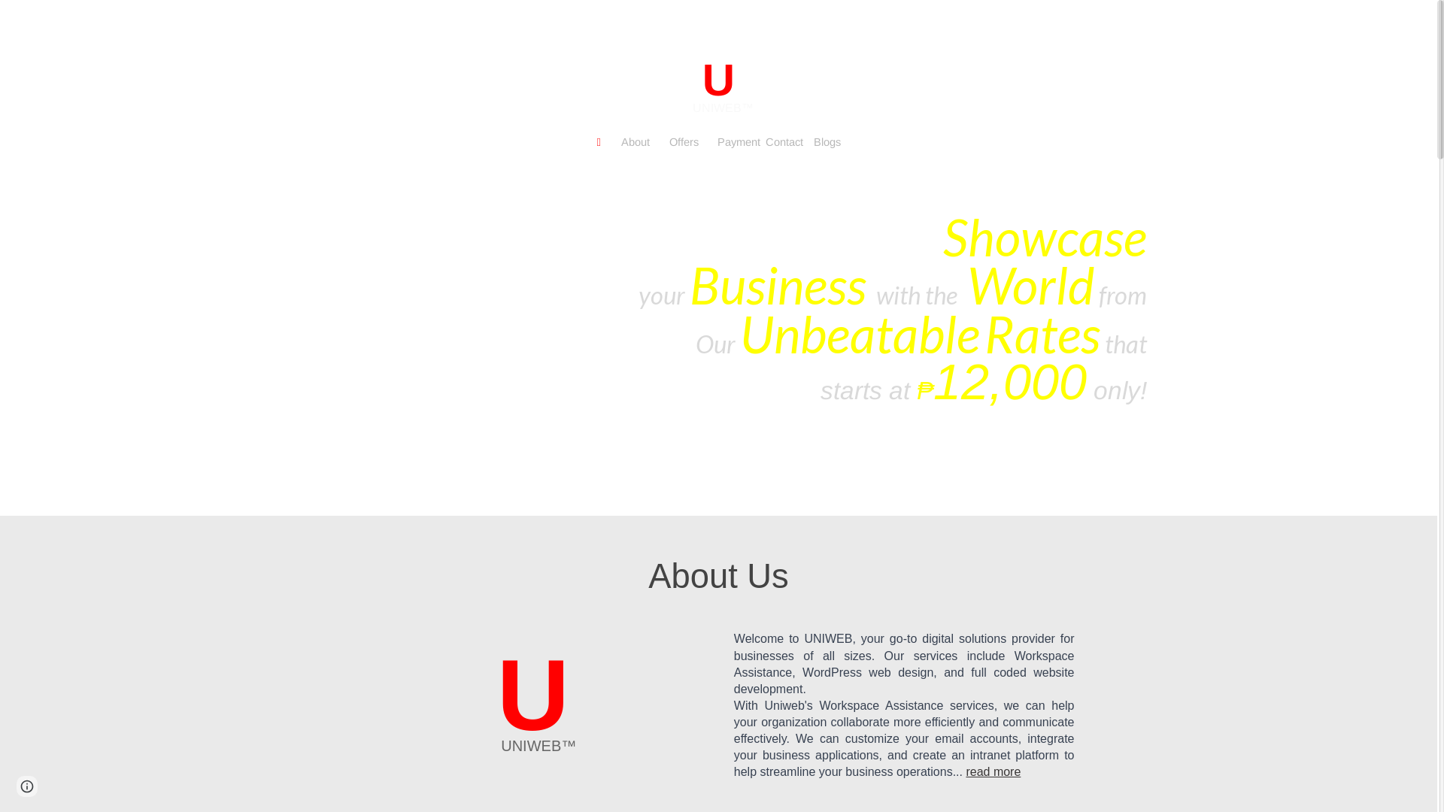 The height and width of the screenshot is (812, 1444). What do you see at coordinates (827, 141) in the screenshot?
I see `Blogs` at bounding box center [827, 141].